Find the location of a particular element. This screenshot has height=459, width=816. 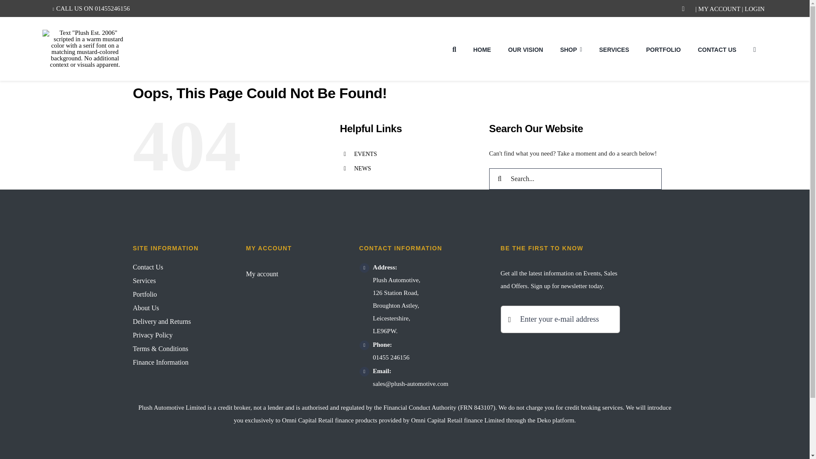

NEWS is located at coordinates (363, 168).